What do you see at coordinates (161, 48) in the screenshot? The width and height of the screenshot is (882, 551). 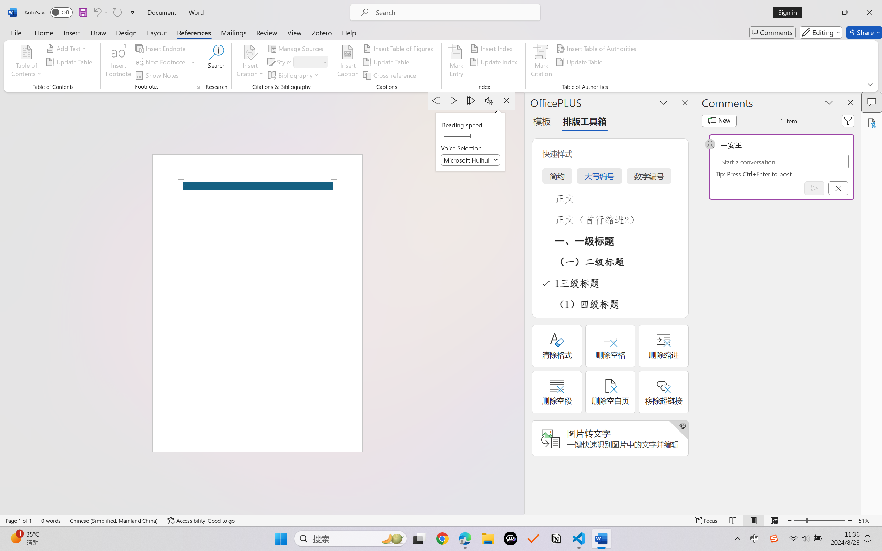 I see `Insert Endnote` at bounding box center [161, 48].